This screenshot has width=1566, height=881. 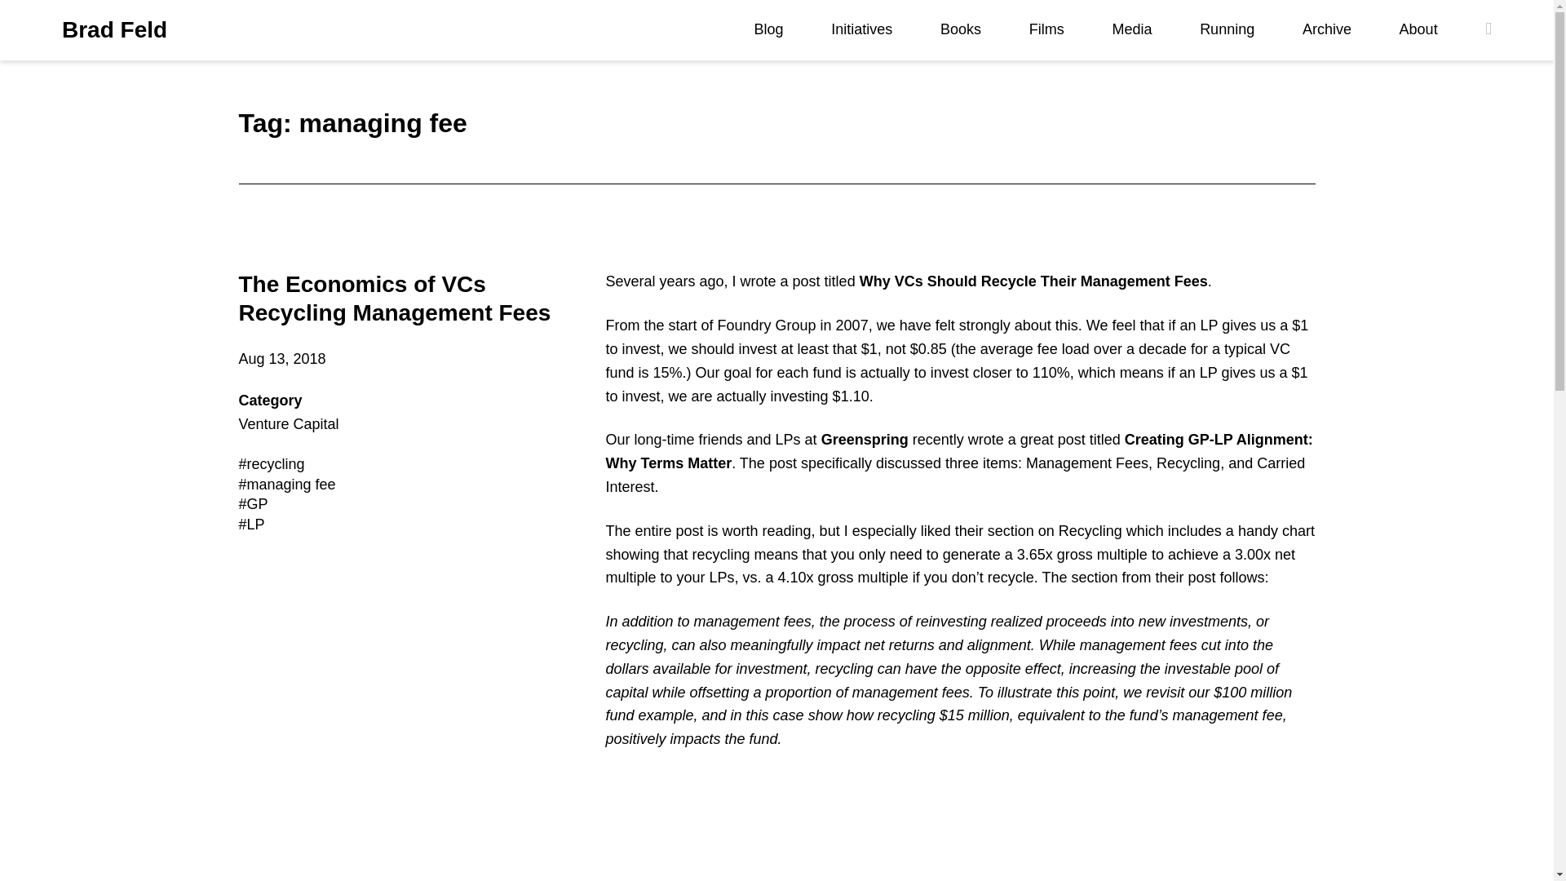 I want to click on Greenspring, so click(x=865, y=439).